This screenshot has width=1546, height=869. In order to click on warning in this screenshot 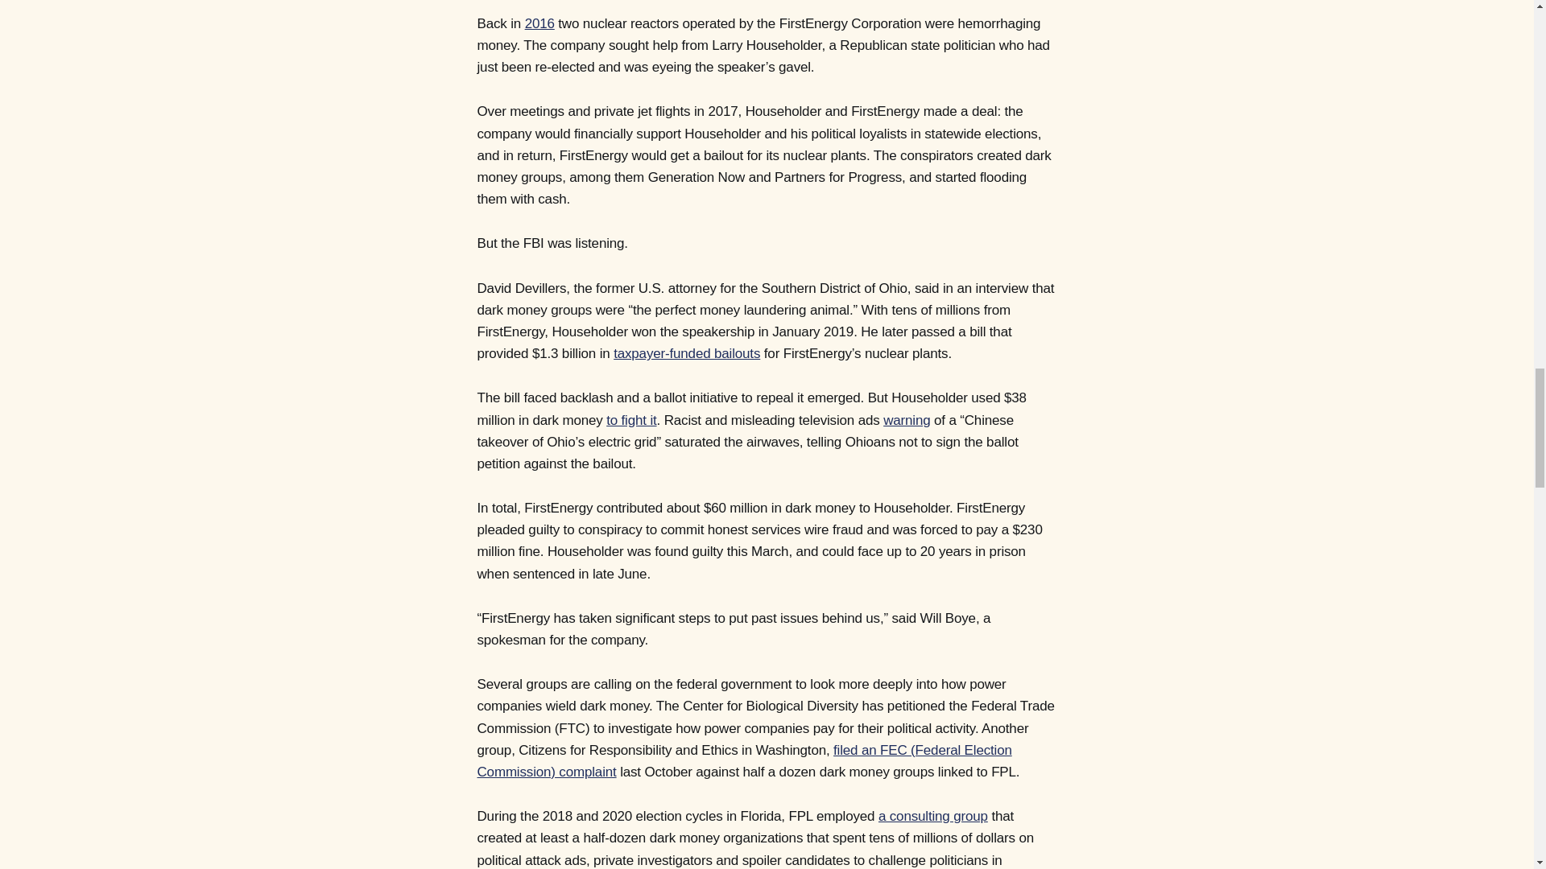, I will do `click(907, 420)`.